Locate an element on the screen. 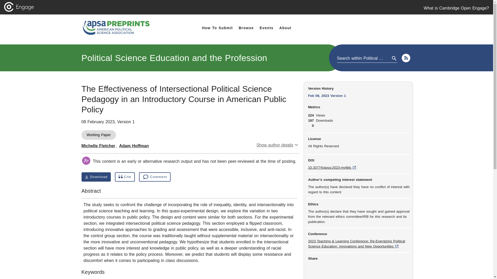 This screenshot has height=279, width=497. Show author details is located at coordinates (278, 145).